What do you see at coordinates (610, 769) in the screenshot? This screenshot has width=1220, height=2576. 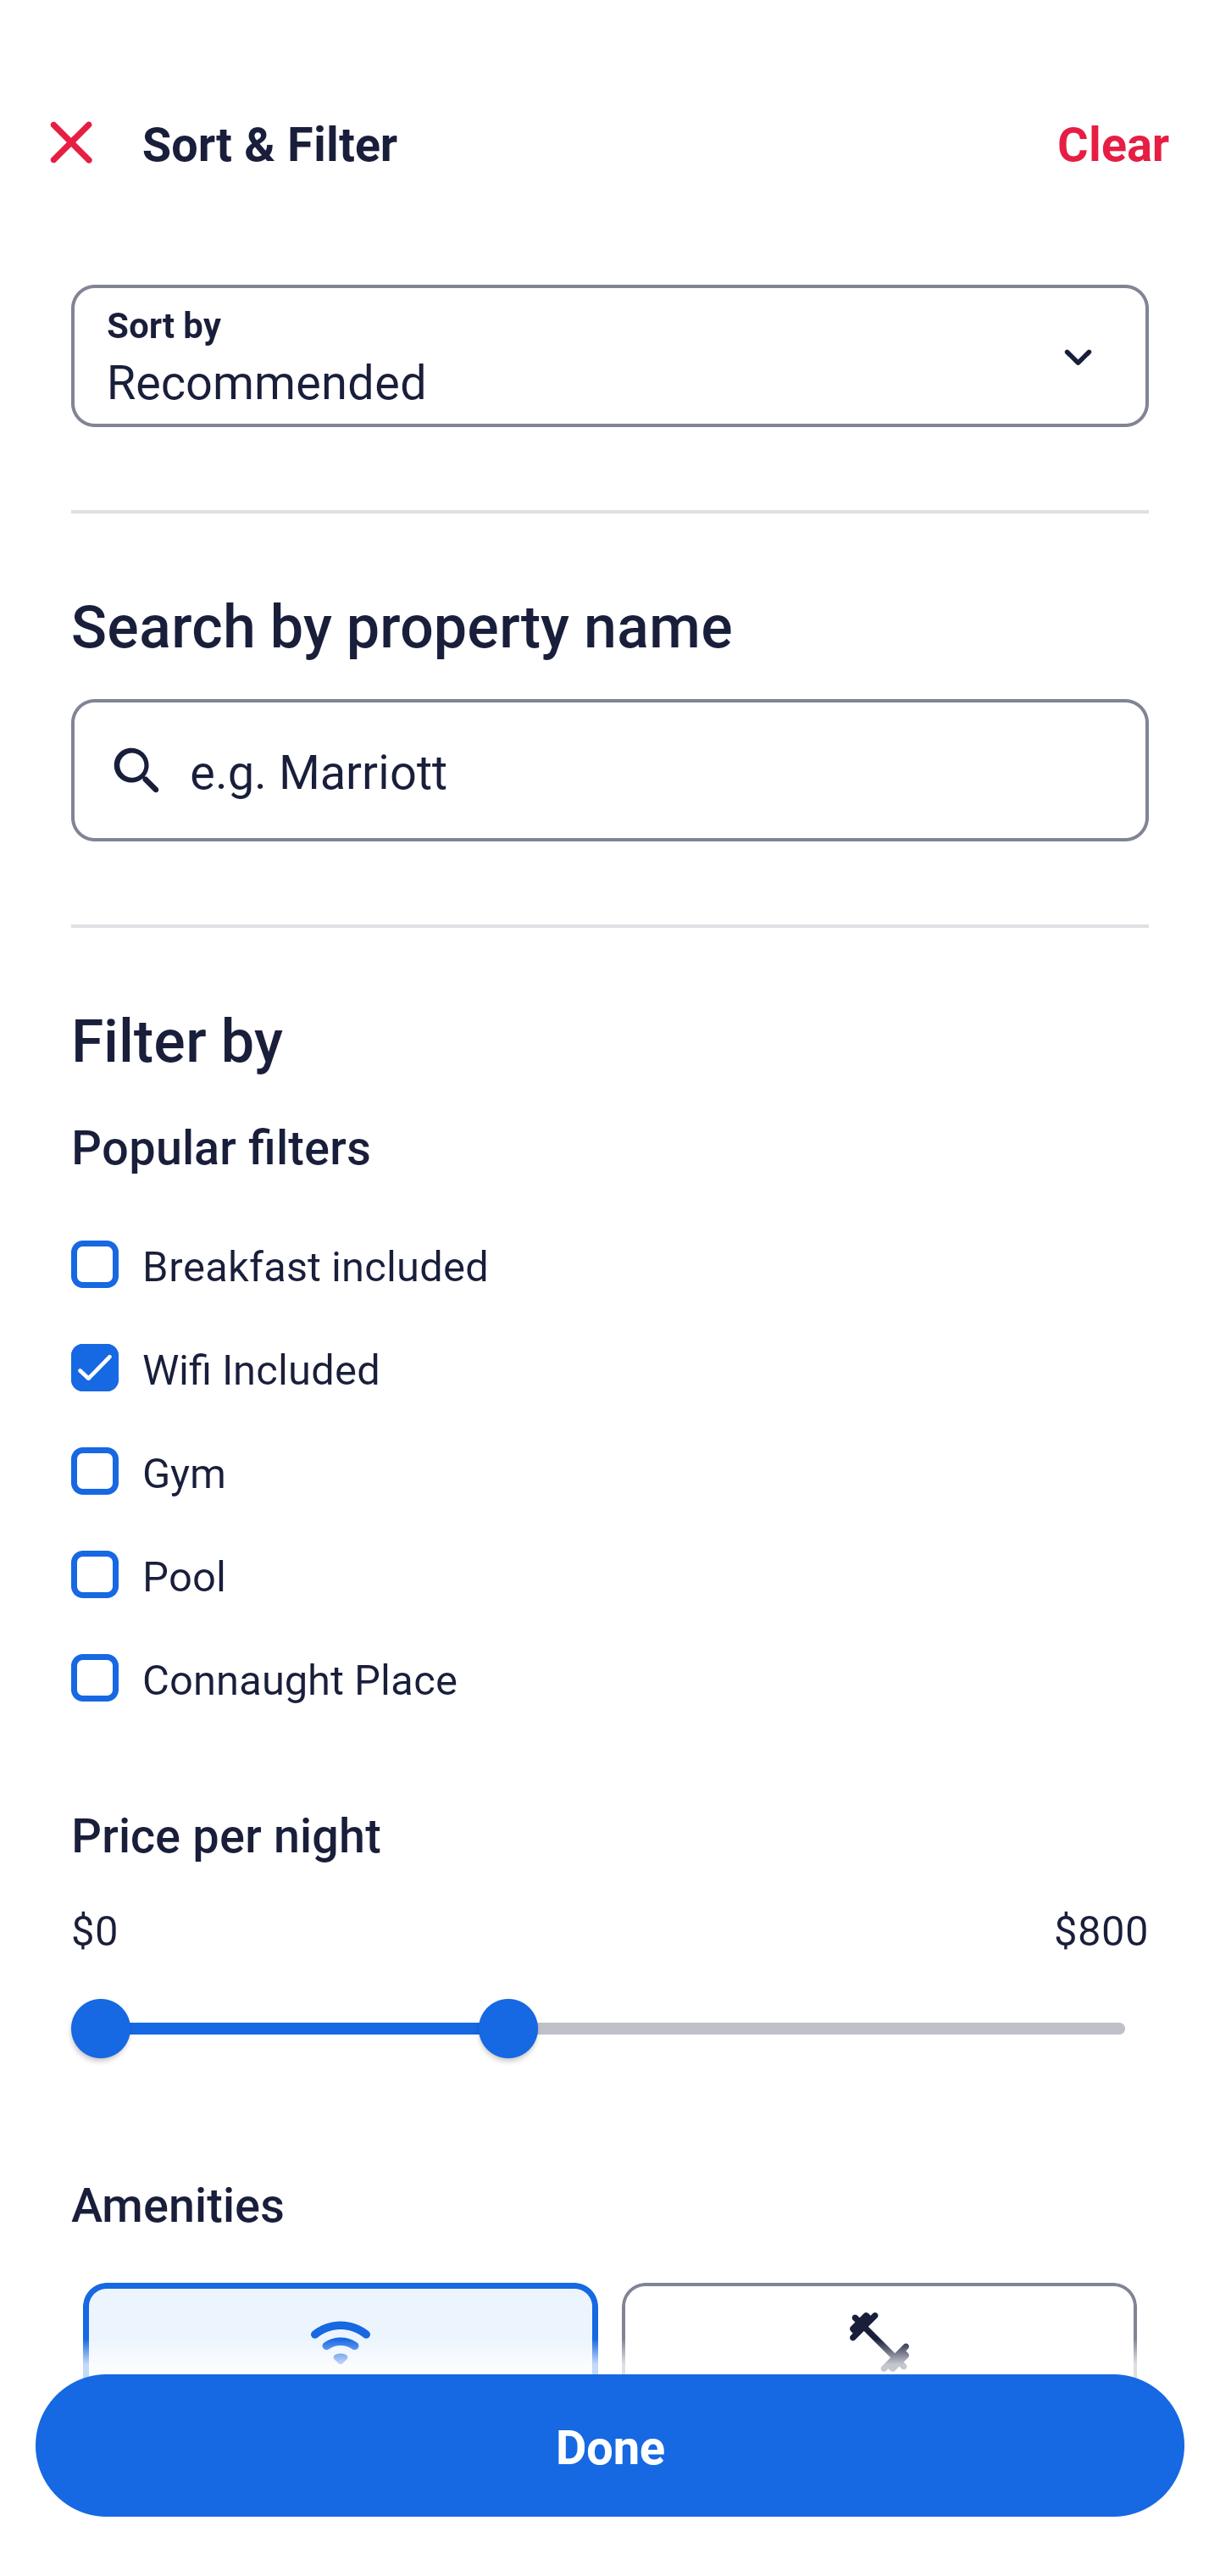 I see `e.g. Marriott Button` at bounding box center [610, 769].